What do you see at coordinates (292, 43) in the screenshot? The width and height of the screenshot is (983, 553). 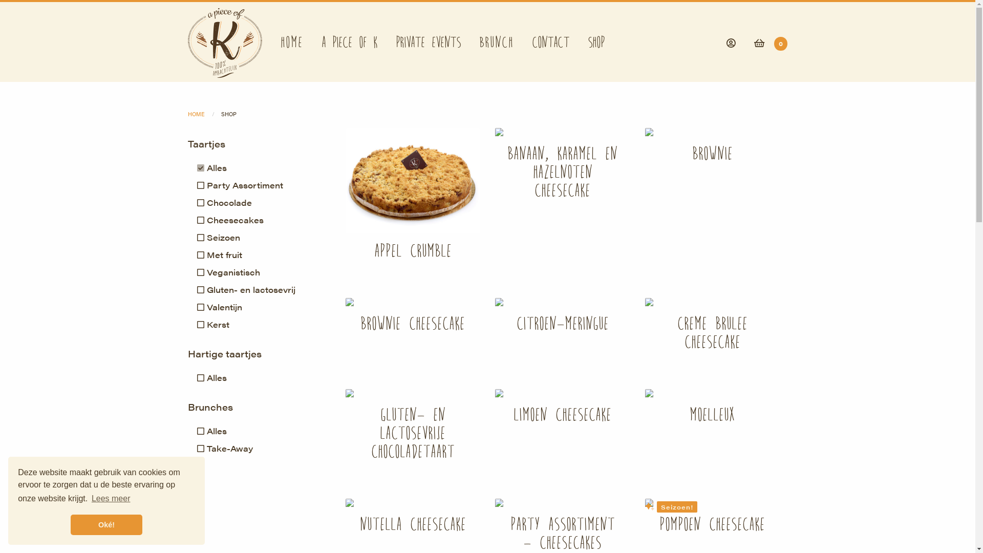 I see `Home` at bounding box center [292, 43].